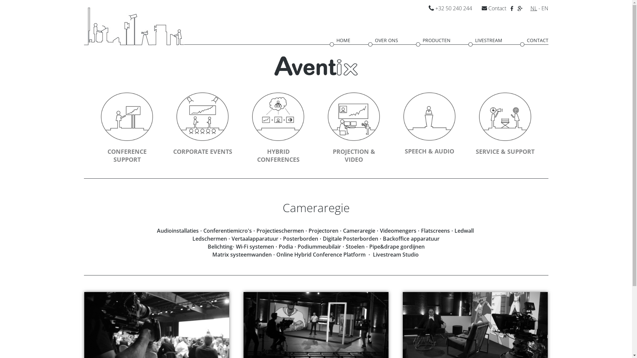 This screenshot has width=637, height=358. What do you see at coordinates (321, 255) in the screenshot?
I see `Online Hybrid Conference Platform ` at bounding box center [321, 255].